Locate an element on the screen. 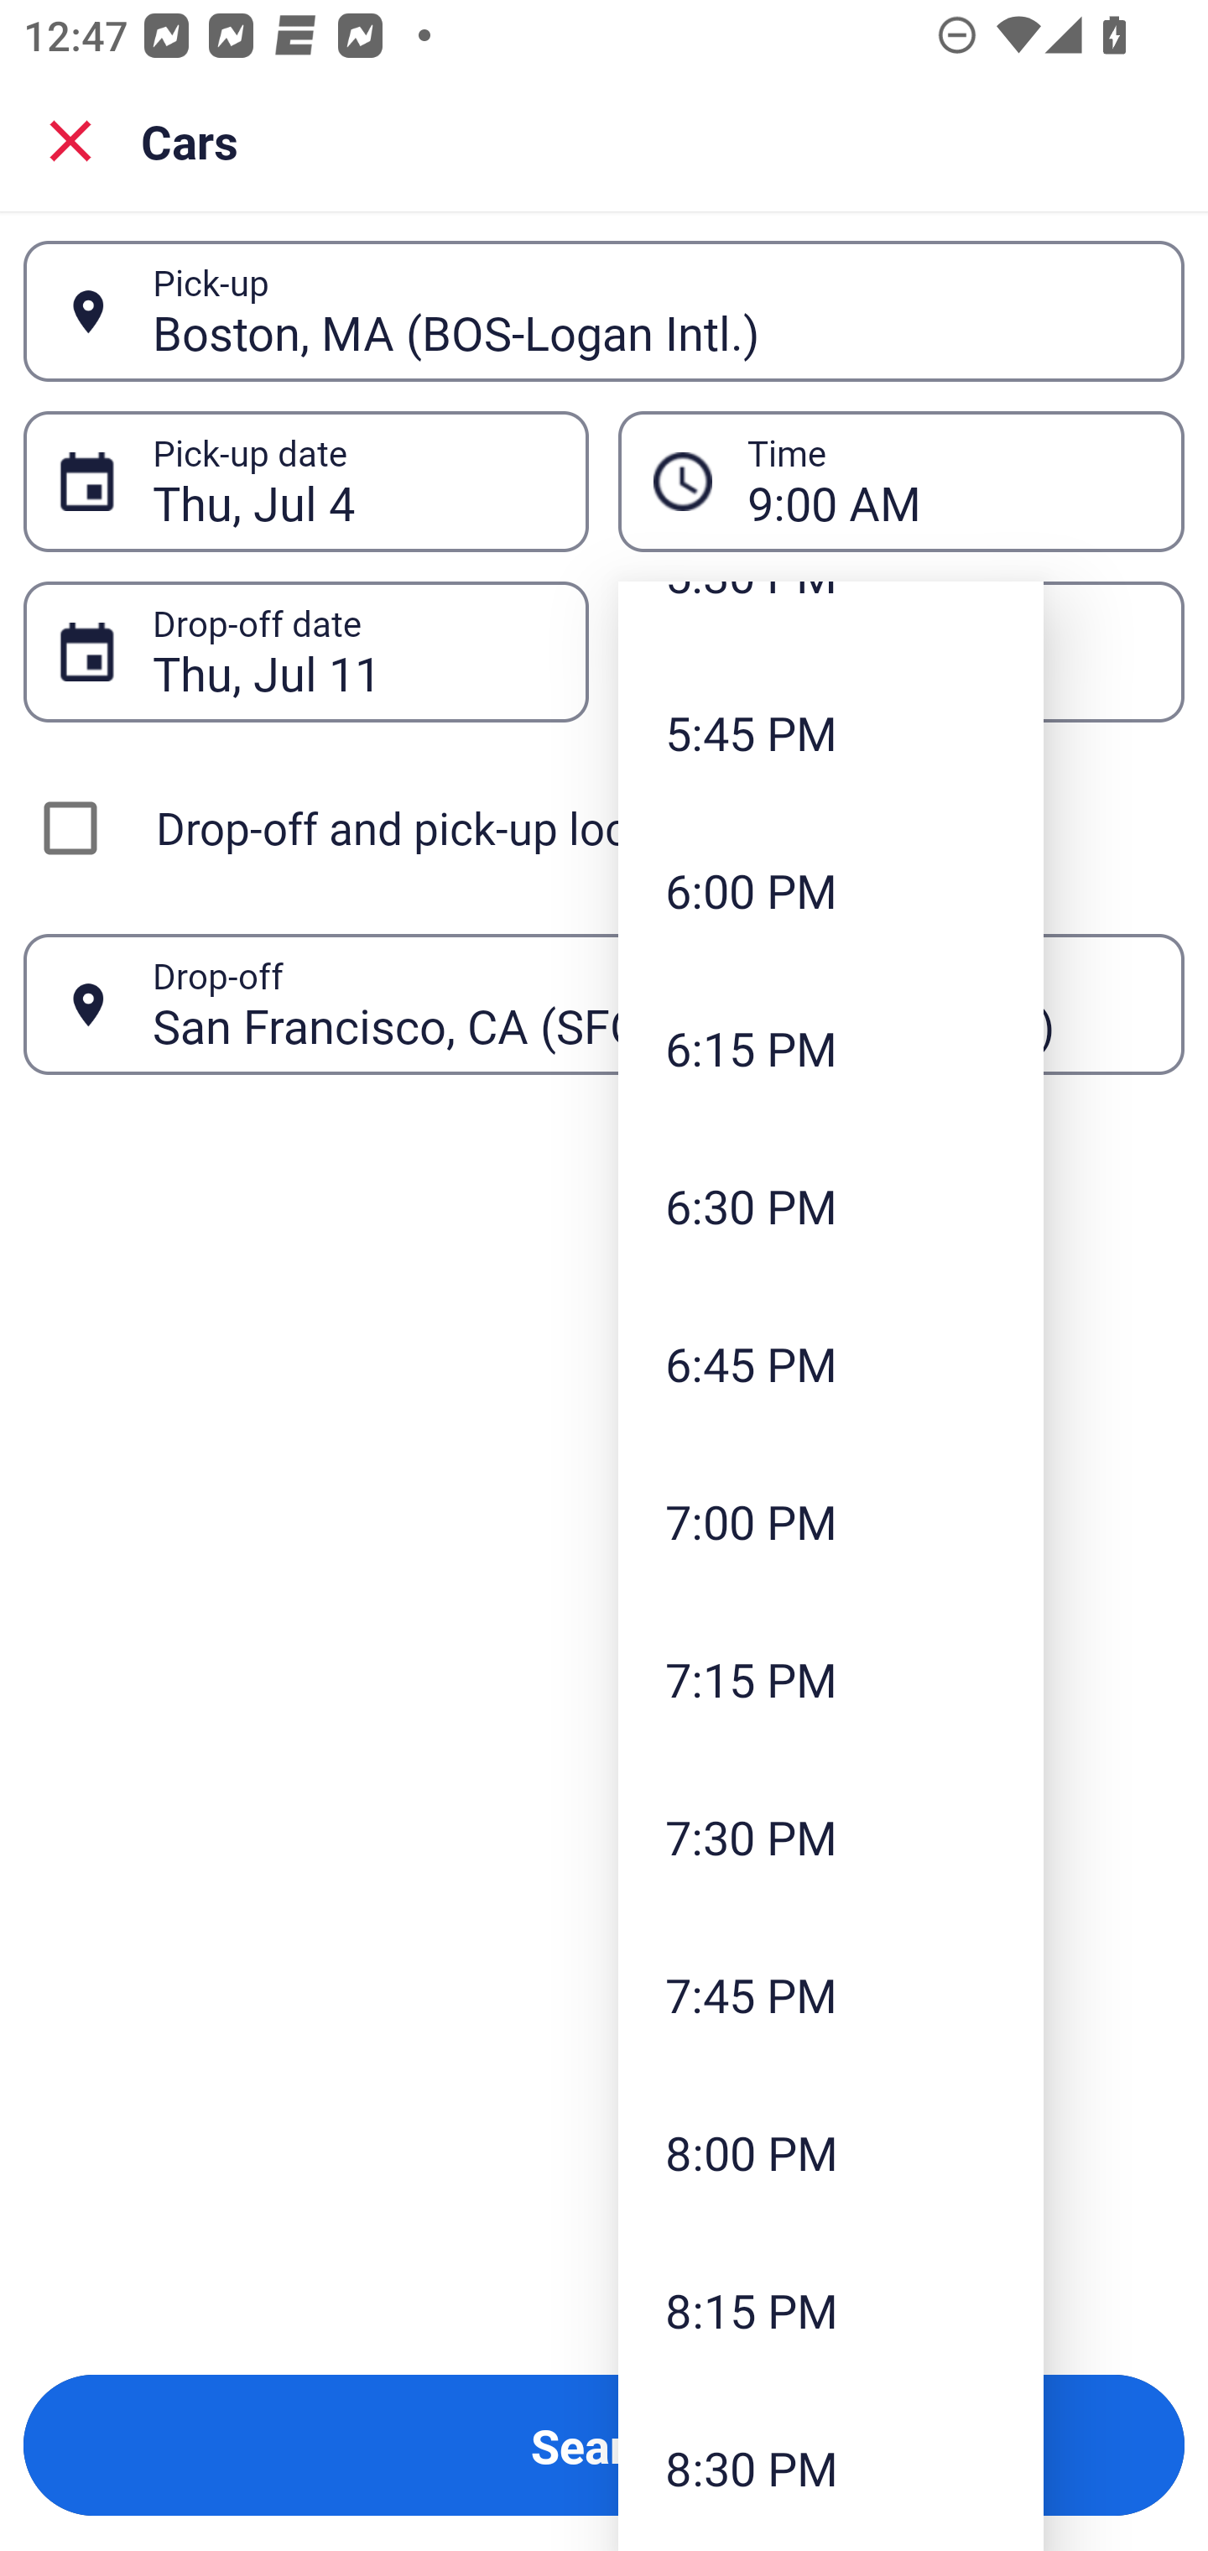 This screenshot has height=2551, width=1208. 6:30 PM is located at coordinates (830, 1207).